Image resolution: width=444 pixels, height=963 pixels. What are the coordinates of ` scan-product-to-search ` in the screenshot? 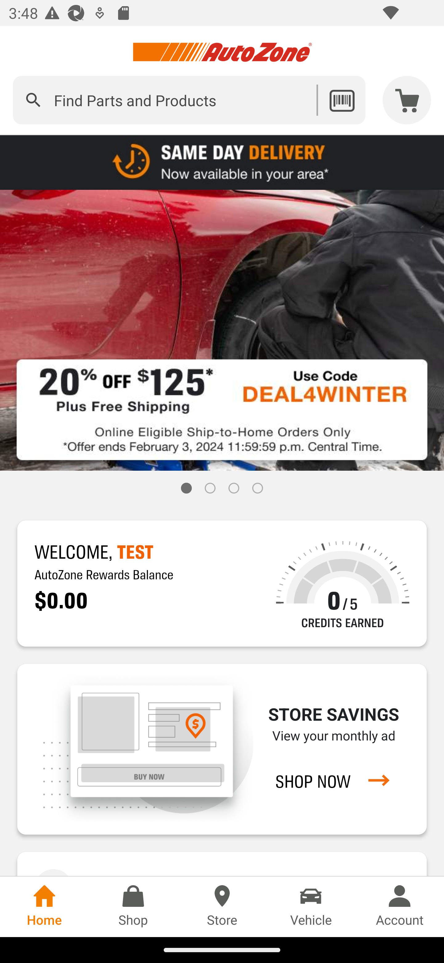 It's located at (342, 100).